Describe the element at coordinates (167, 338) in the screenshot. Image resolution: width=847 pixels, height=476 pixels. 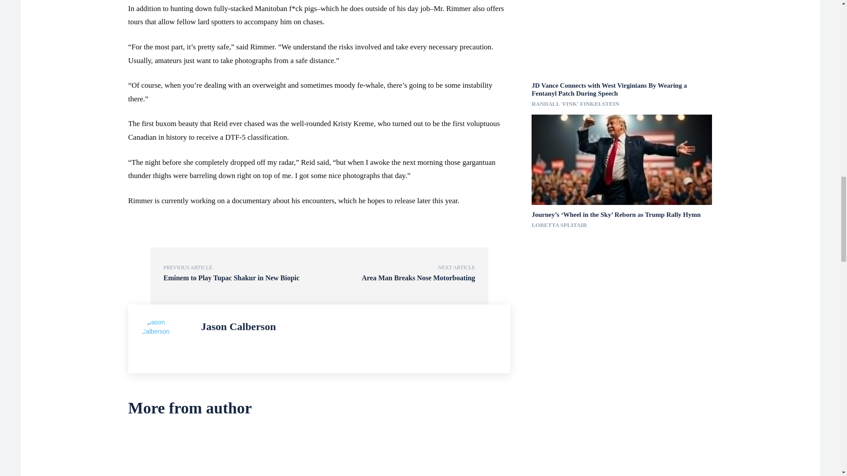
I see `Jason Calberson` at that location.